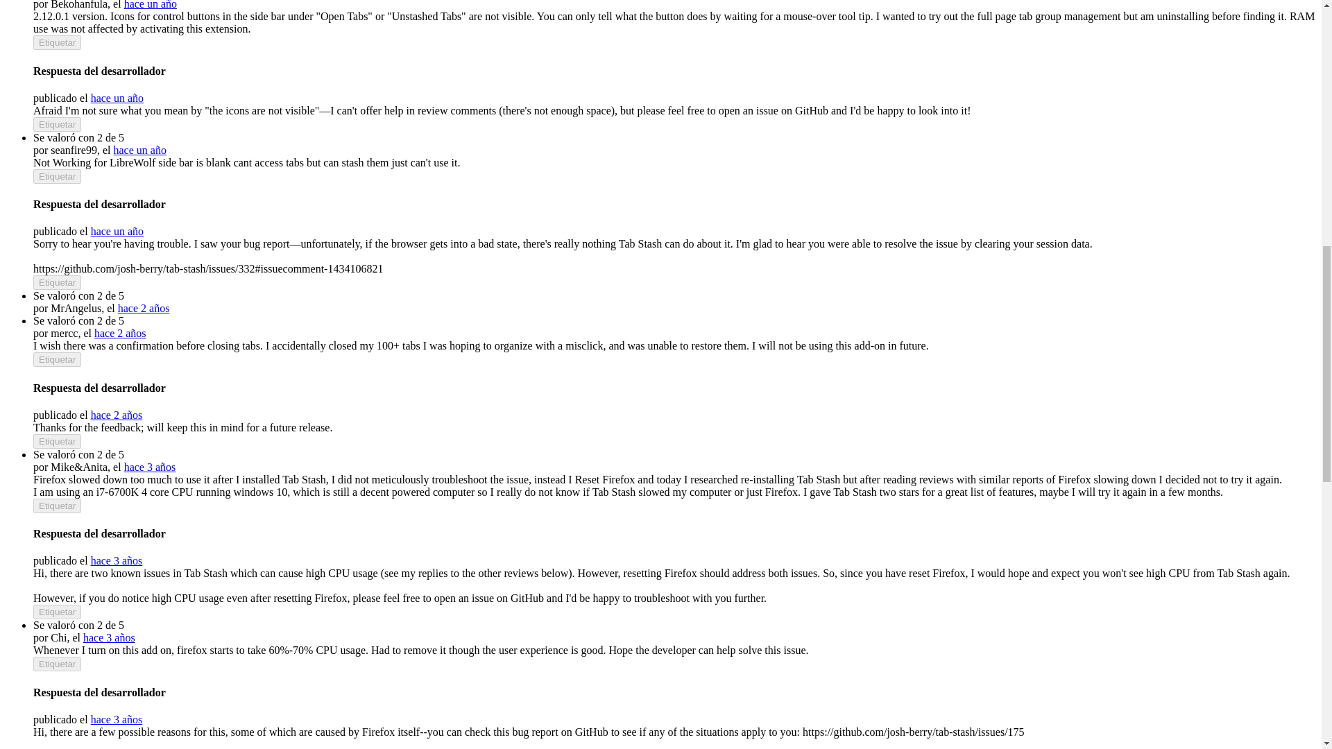 This screenshot has height=749, width=1332. I want to click on Etiquetar, so click(57, 124).